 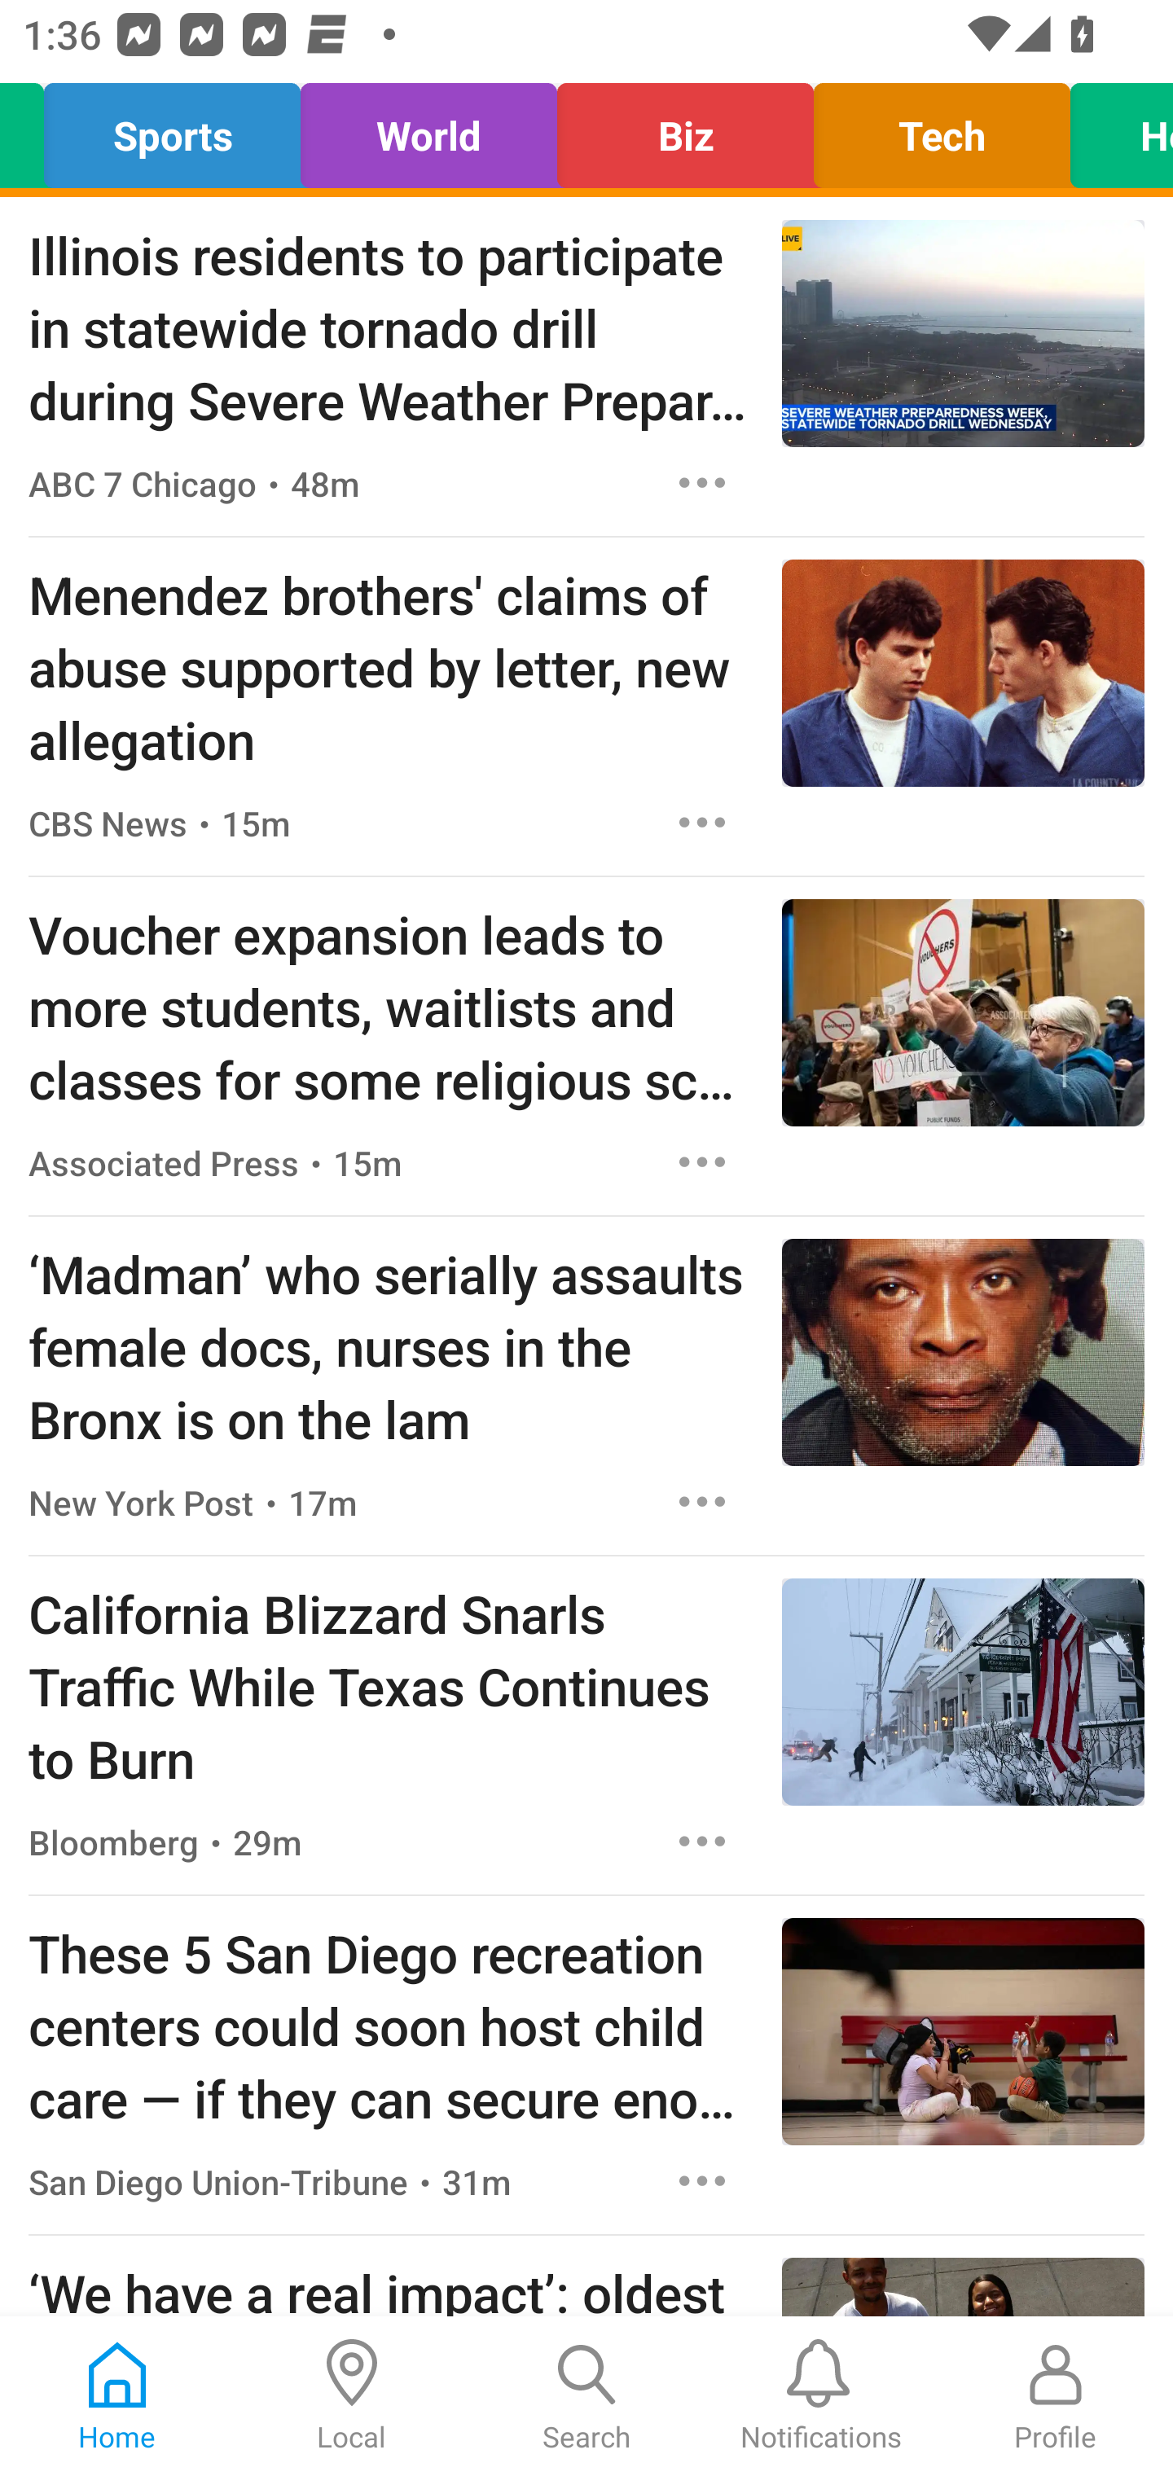 I want to click on Options, so click(x=702, y=821).